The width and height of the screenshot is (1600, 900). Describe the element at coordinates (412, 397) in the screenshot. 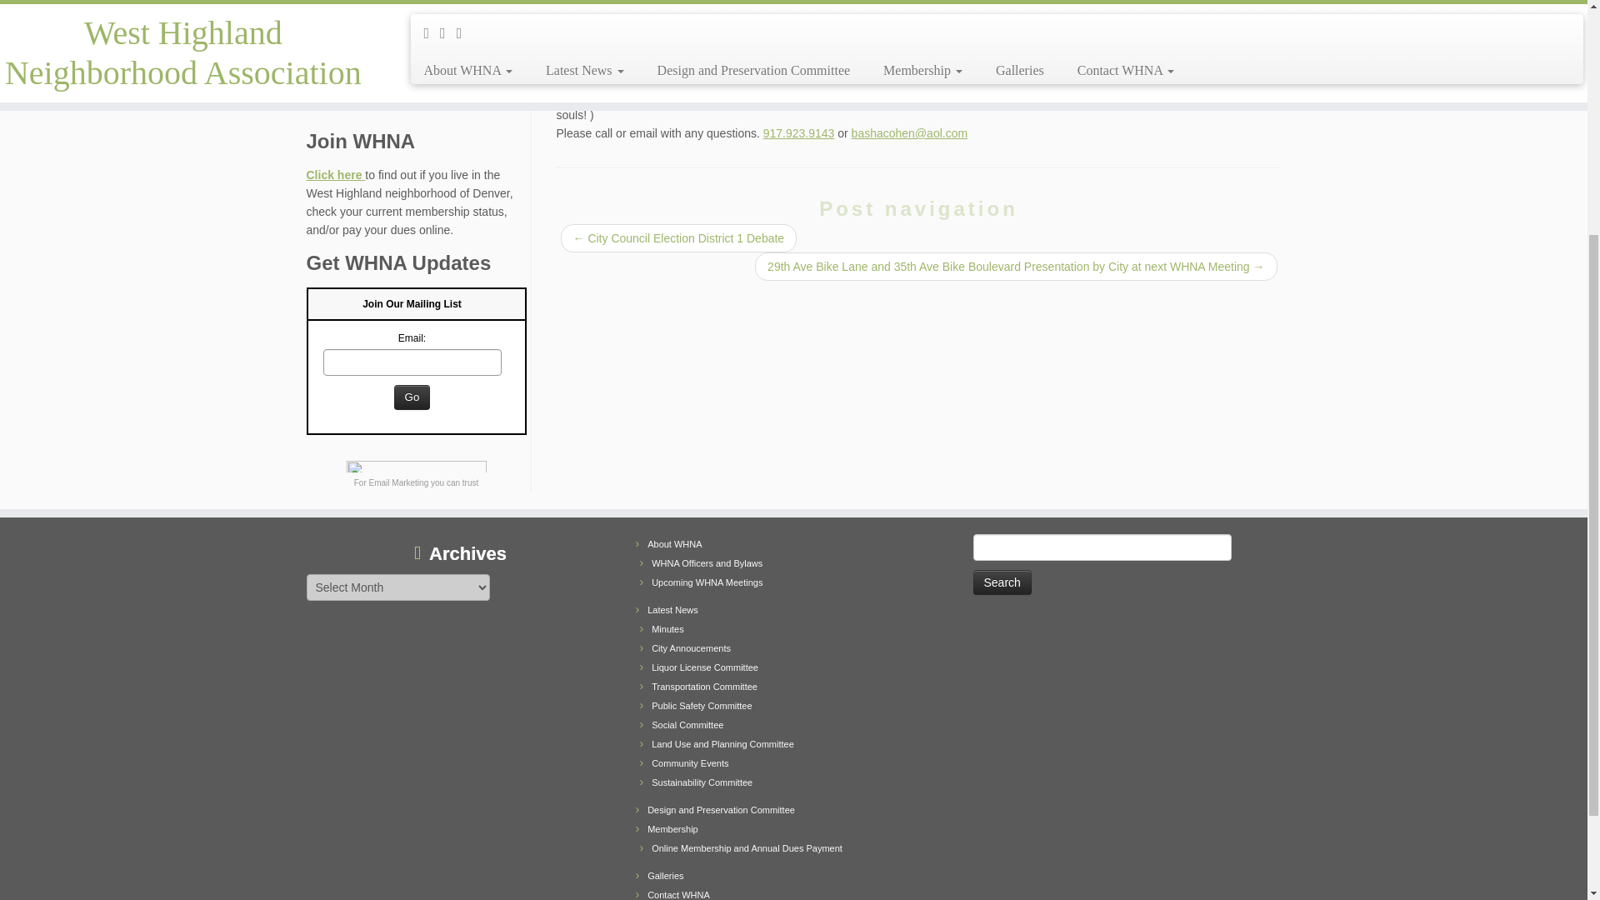

I see `Go` at that location.